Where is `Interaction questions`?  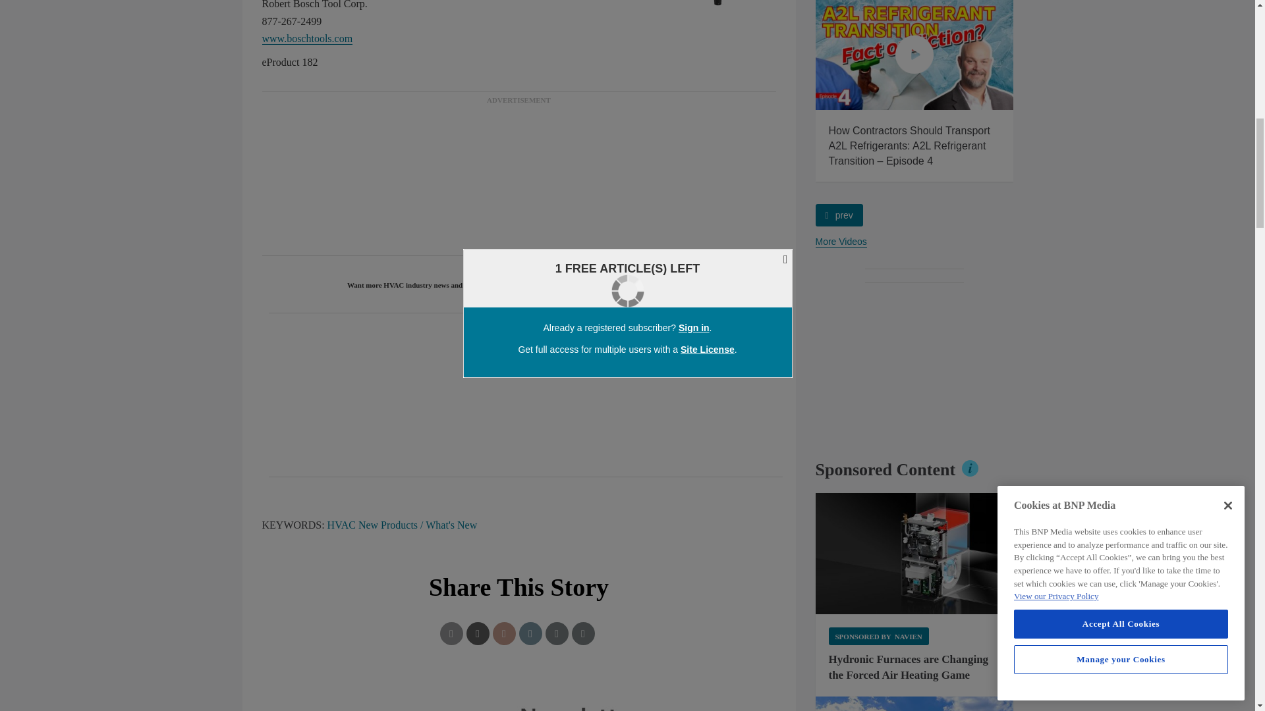 Interaction questions is located at coordinates (519, 699).